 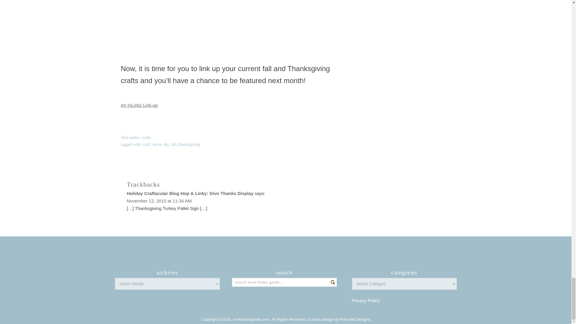 What do you see at coordinates (139, 105) in the screenshot?
I see `click to view in an external page.` at bounding box center [139, 105].